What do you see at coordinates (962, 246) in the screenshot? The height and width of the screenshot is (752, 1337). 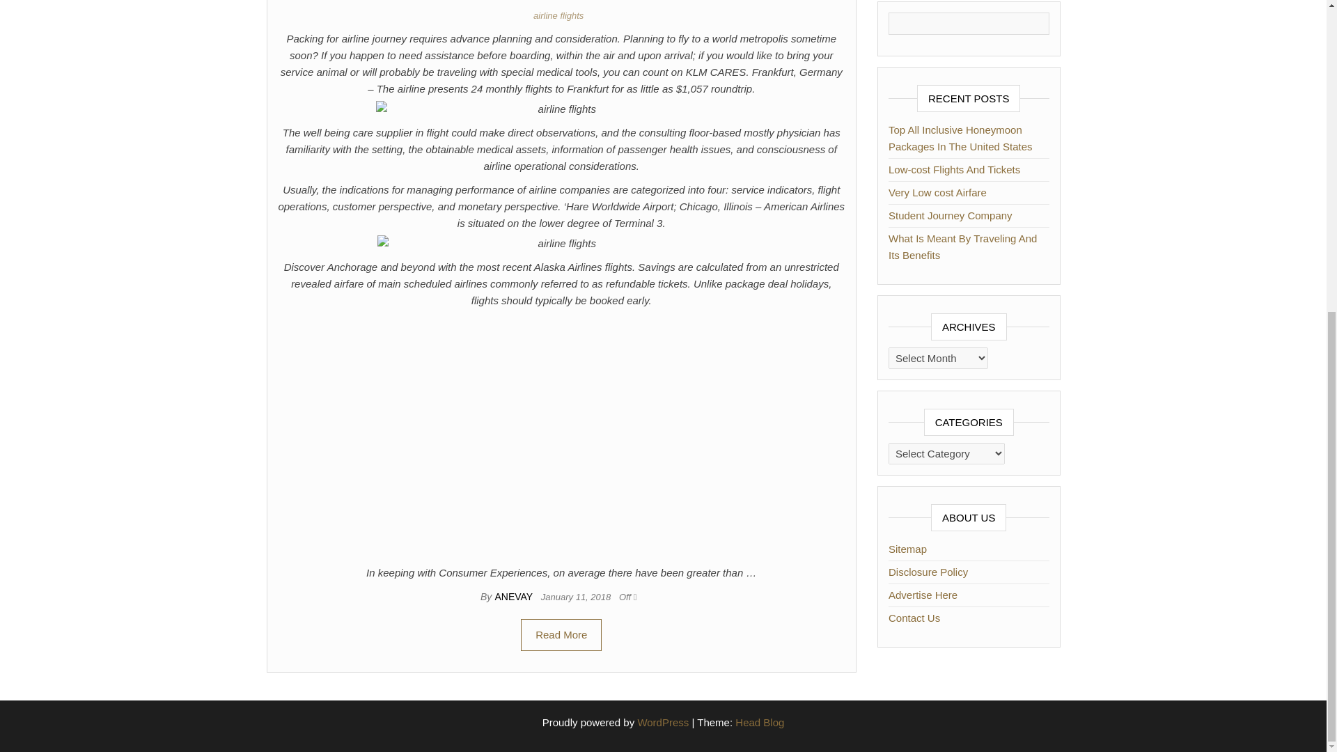 I see `What Is Meant By Traveling And Its Benefits` at bounding box center [962, 246].